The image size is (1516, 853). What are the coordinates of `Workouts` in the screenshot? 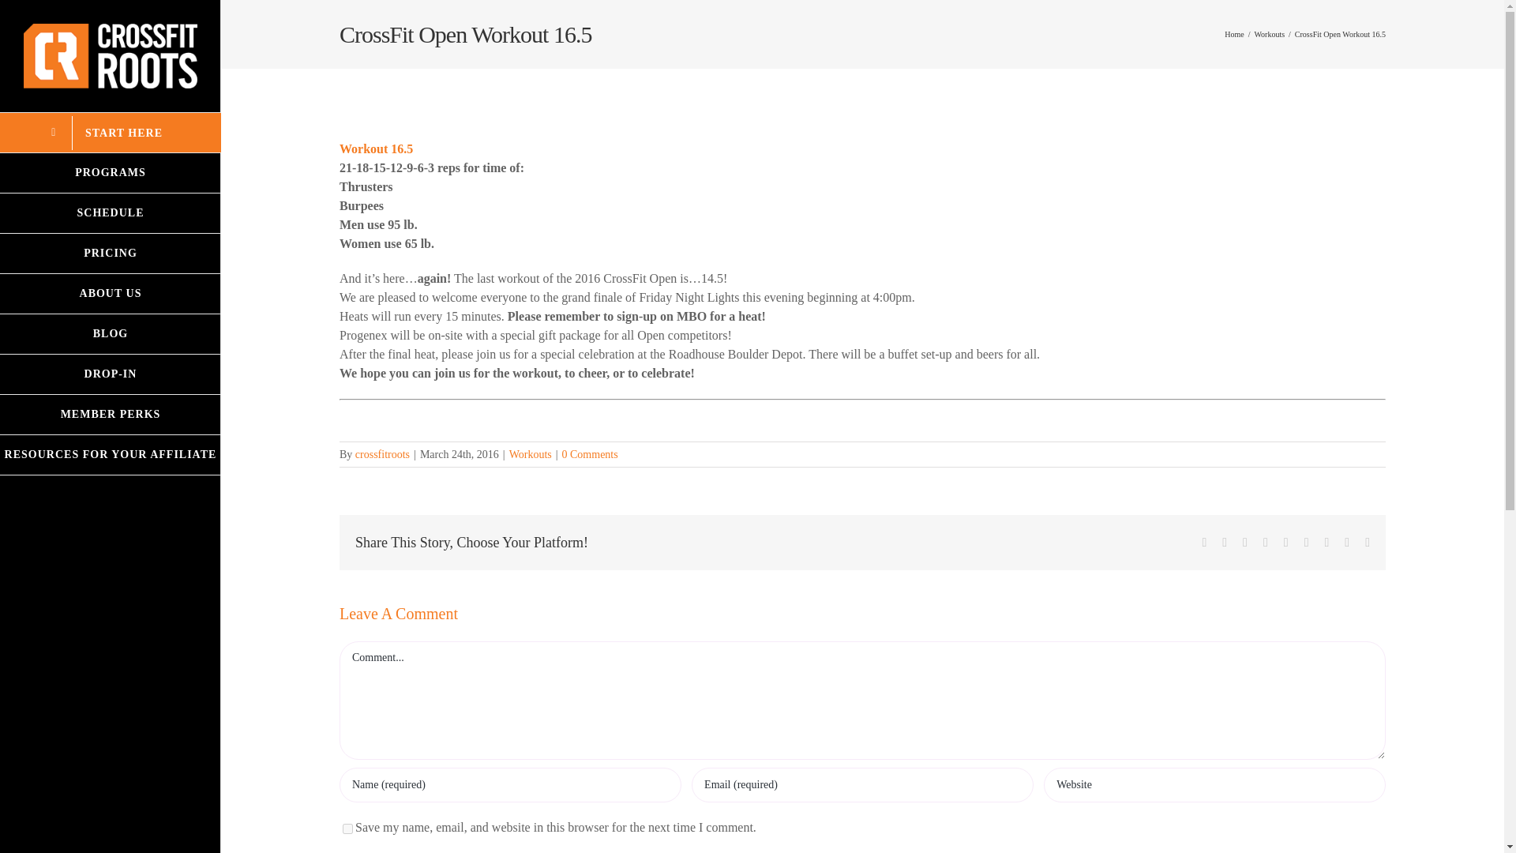 It's located at (1268, 33).